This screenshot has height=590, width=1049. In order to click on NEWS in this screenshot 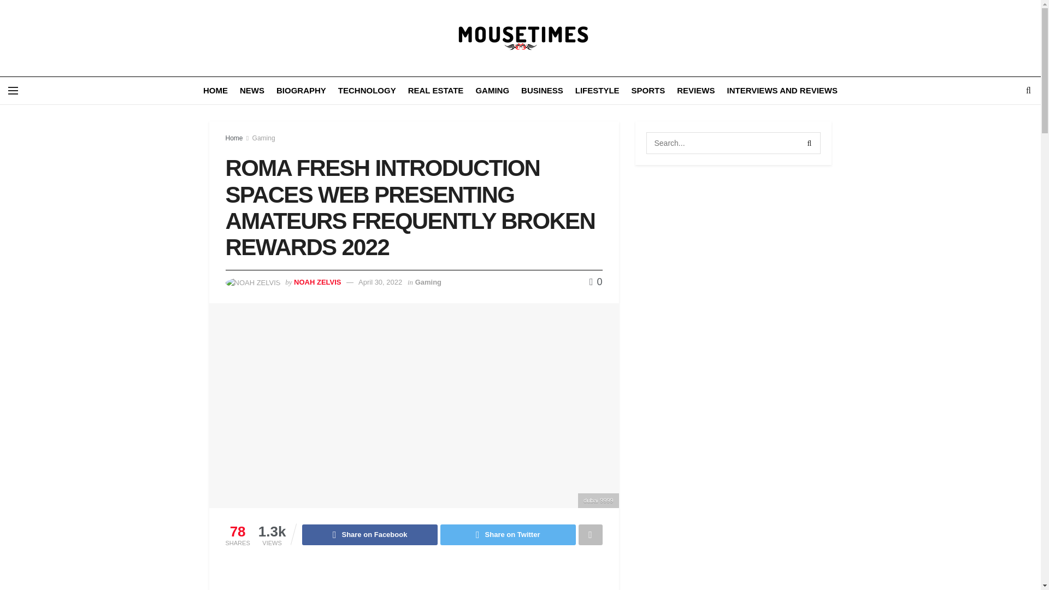, I will do `click(252, 91)`.